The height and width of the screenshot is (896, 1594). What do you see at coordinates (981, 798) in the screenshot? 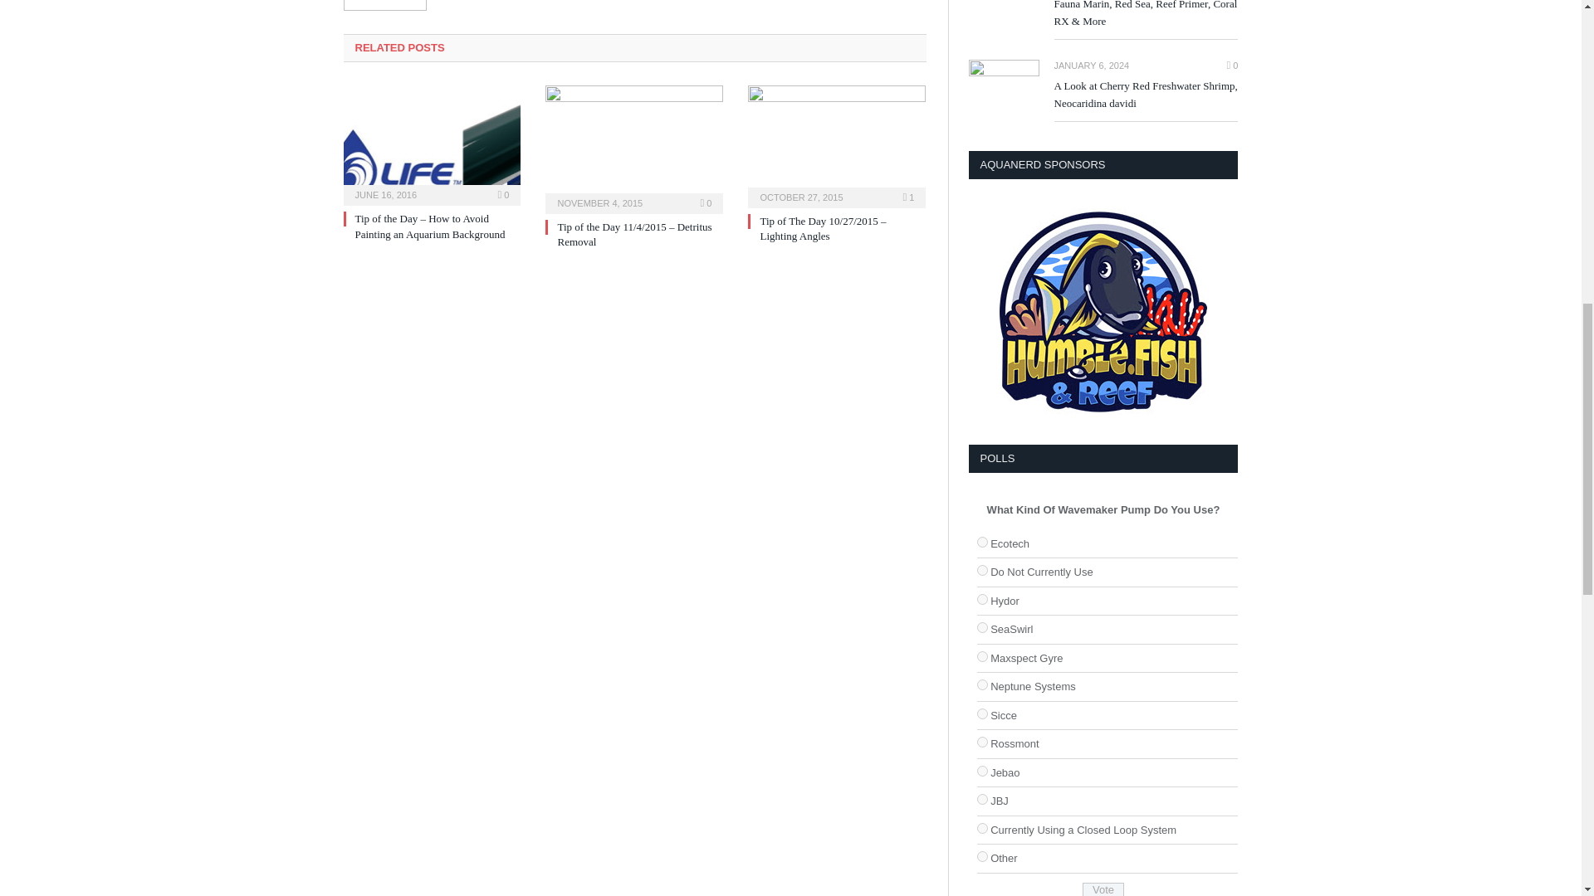
I see `106` at bounding box center [981, 798].